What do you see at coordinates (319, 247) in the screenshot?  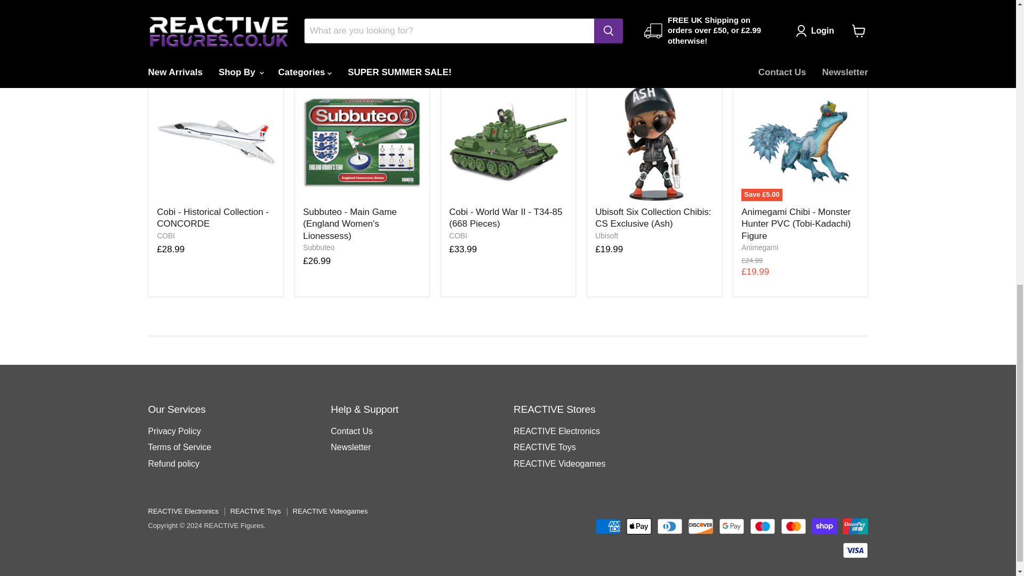 I see `Subbuteo` at bounding box center [319, 247].